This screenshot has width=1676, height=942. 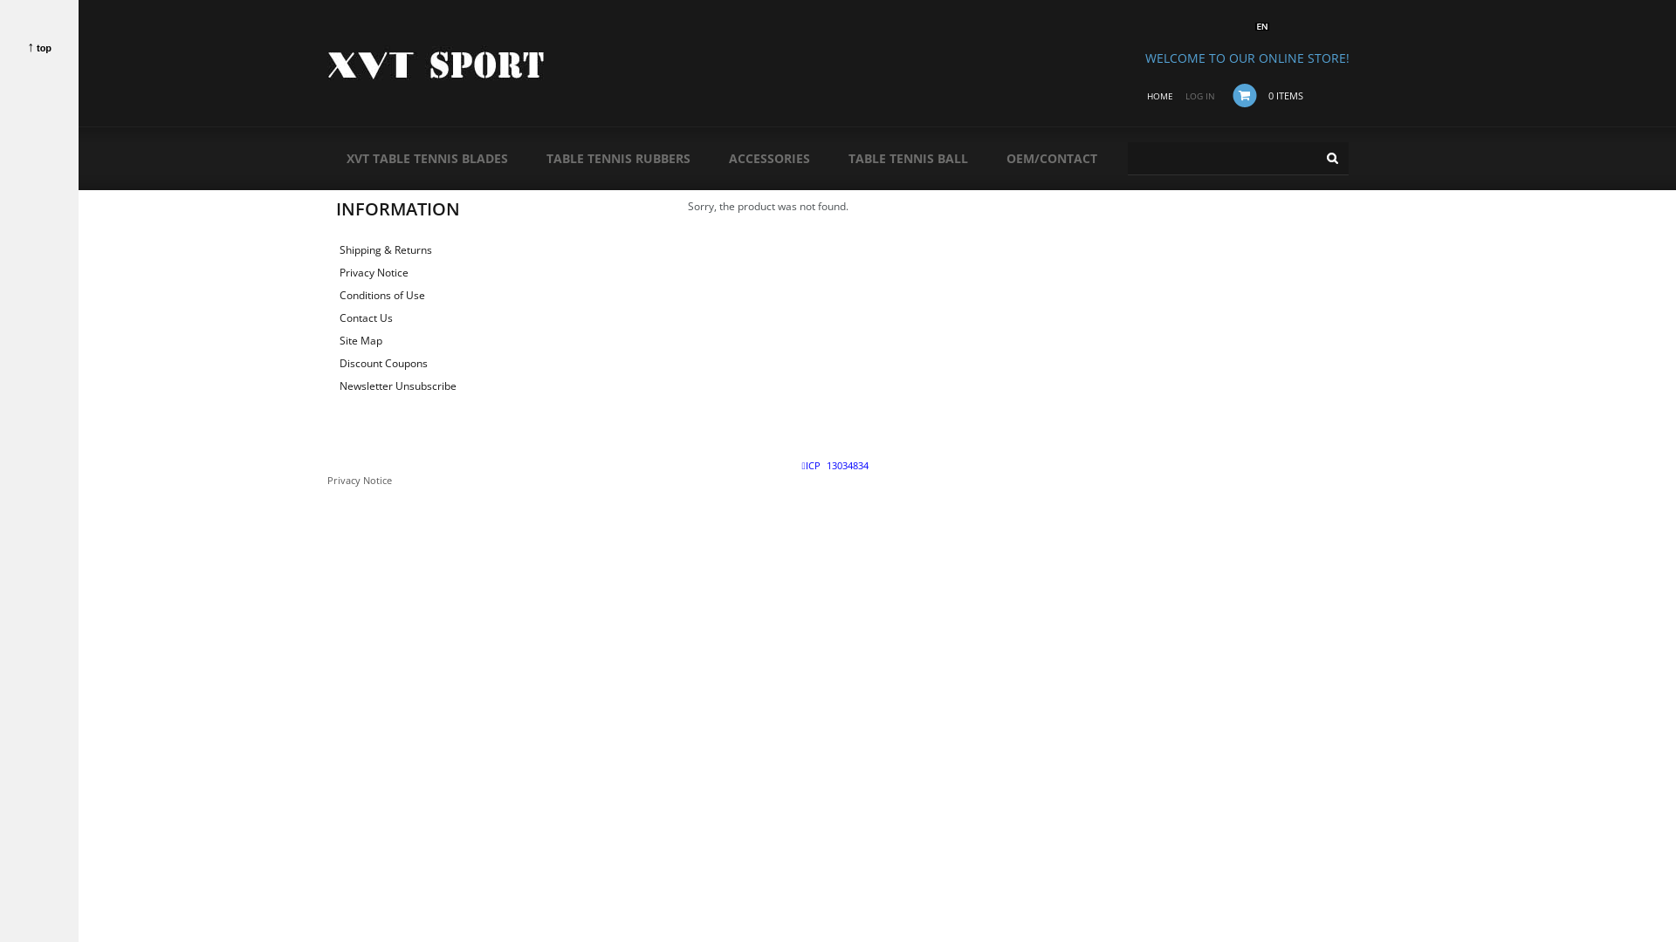 I want to click on 0 ITEMS, so click(x=1285, y=96).